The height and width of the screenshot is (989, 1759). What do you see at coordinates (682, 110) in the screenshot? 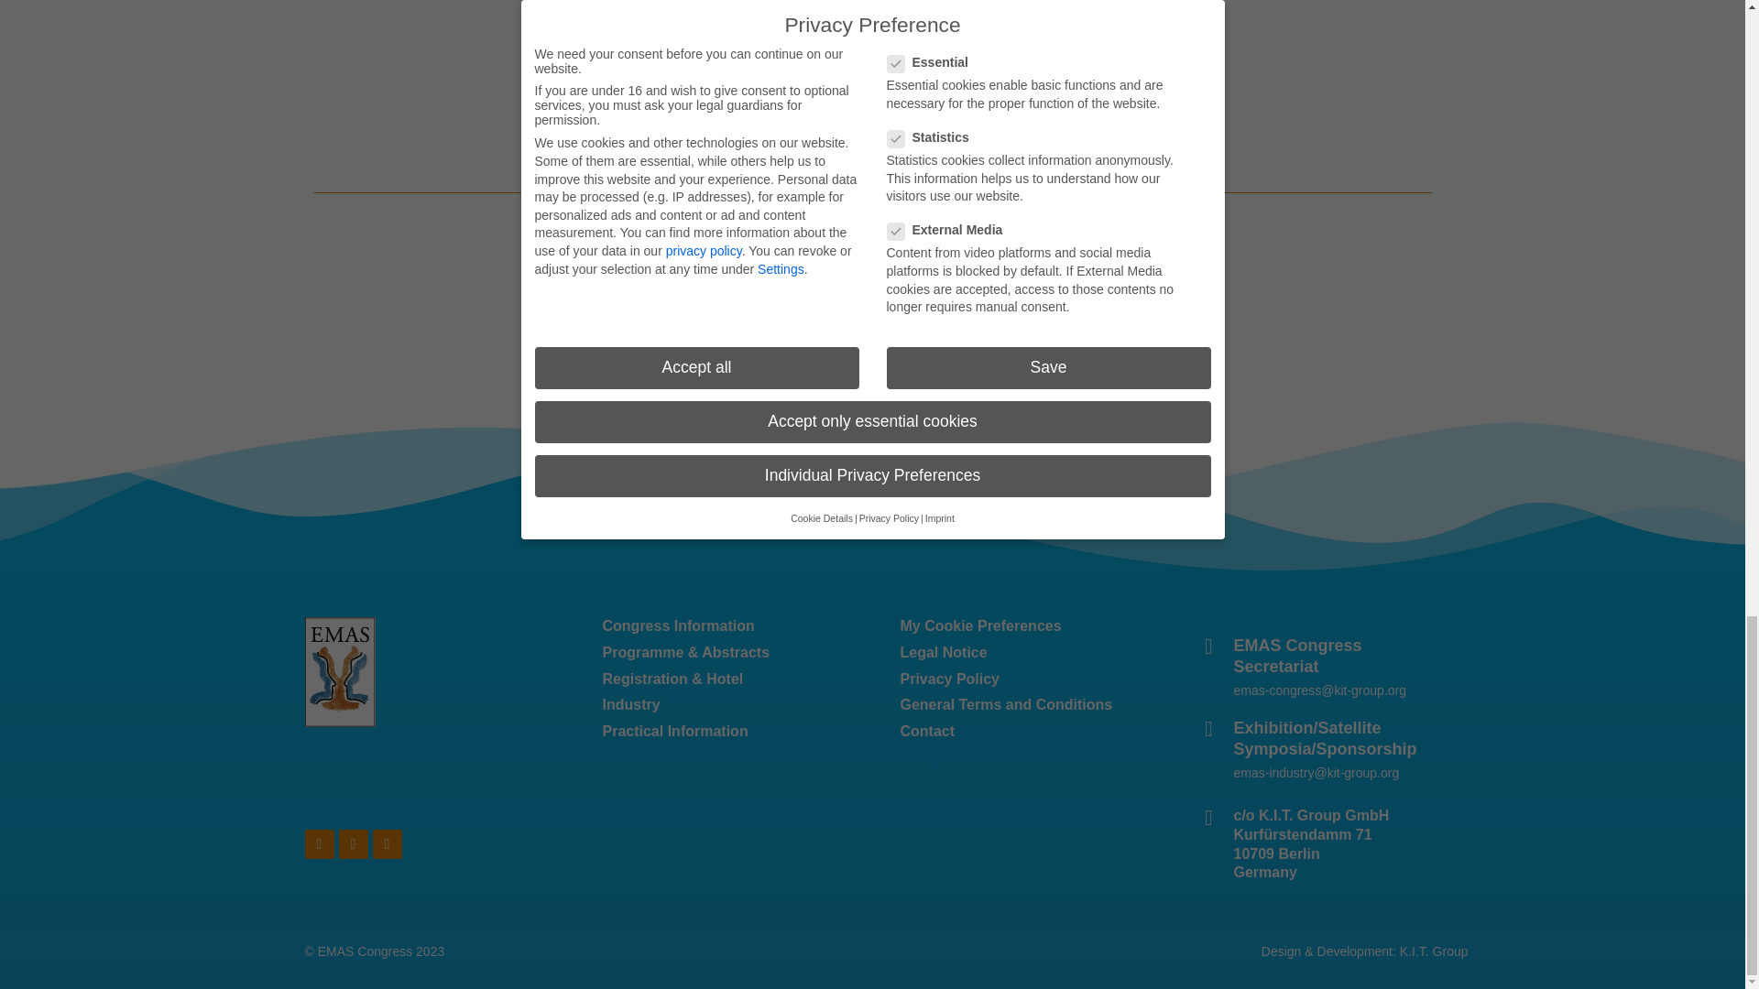
I see `follow us` at bounding box center [682, 110].